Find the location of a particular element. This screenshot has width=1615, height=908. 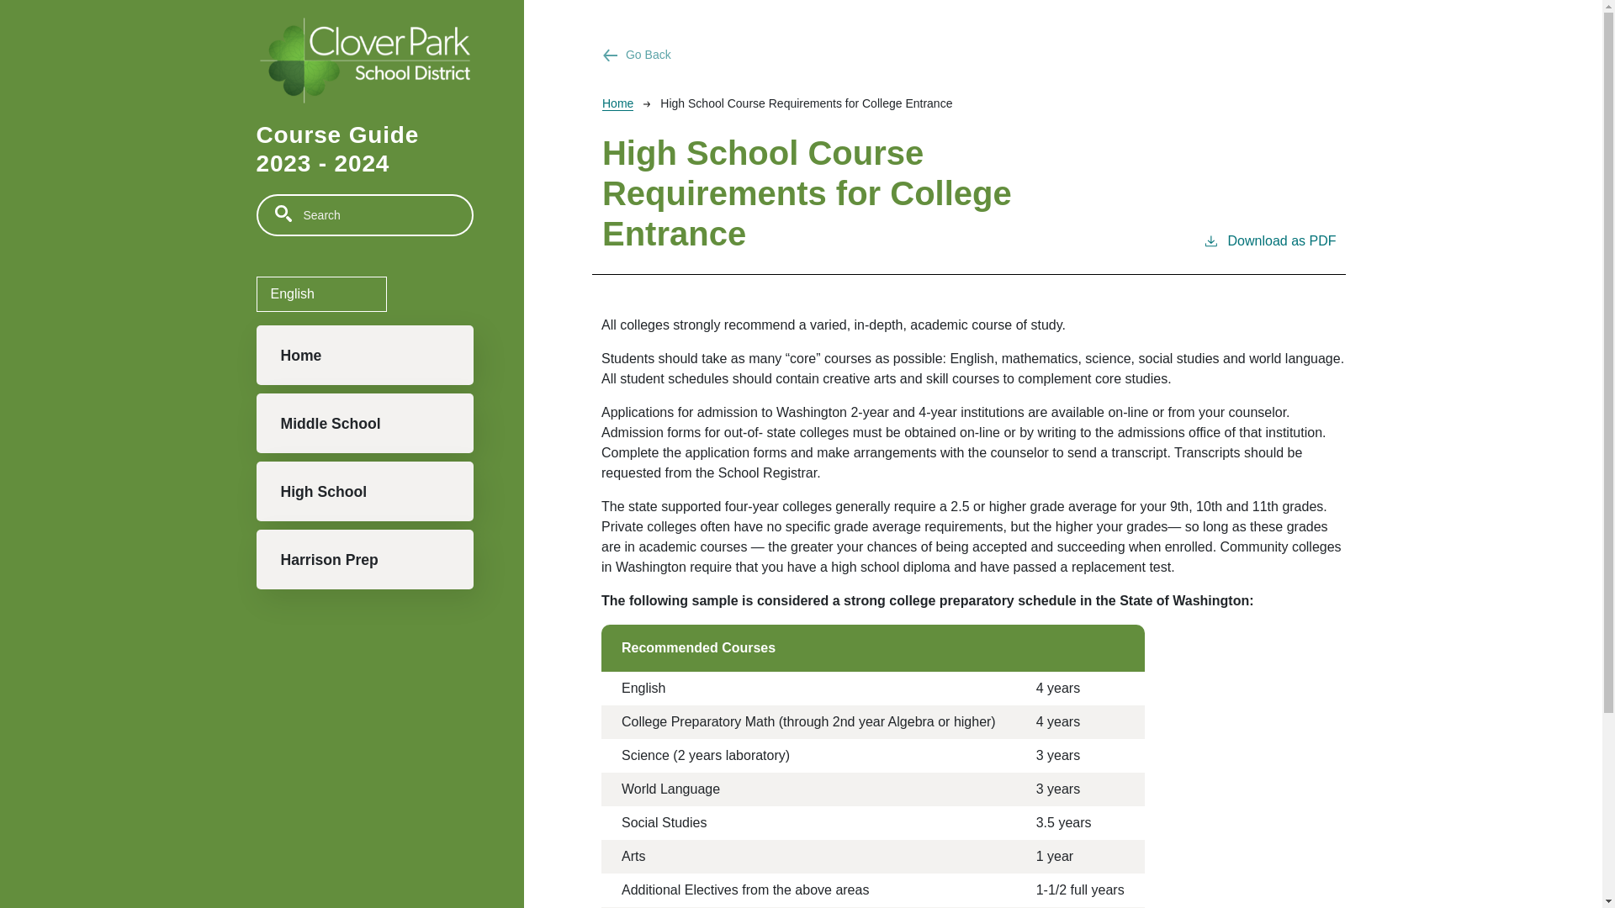

Harrison Prep is located at coordinates (363, 558).